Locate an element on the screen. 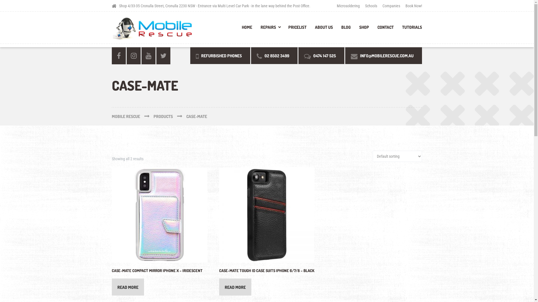  PRODUCTS is located at coordinates (170, 116).